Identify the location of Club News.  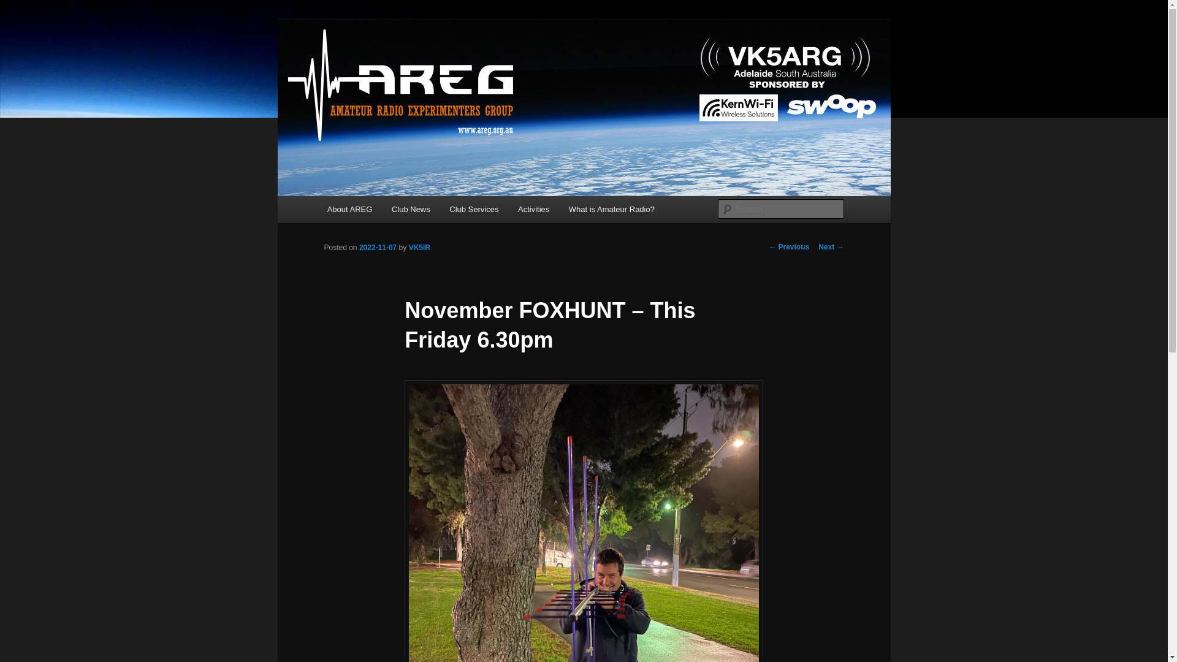
(410, 208).